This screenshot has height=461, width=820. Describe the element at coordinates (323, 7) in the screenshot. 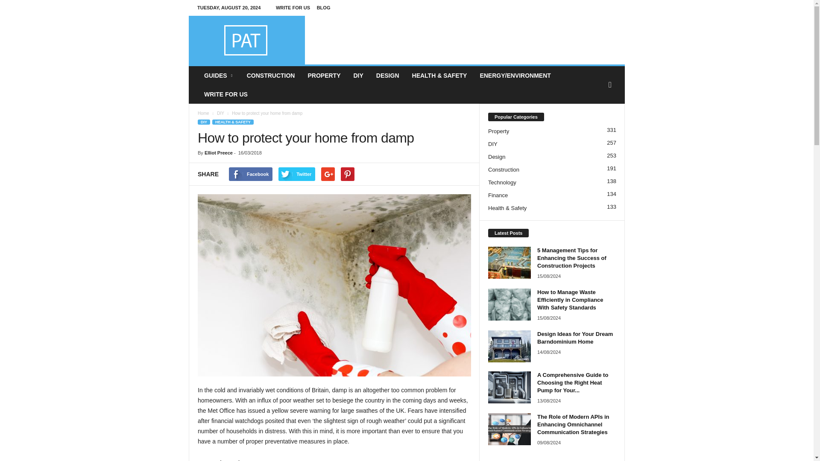

I see `BLOG` at that location.